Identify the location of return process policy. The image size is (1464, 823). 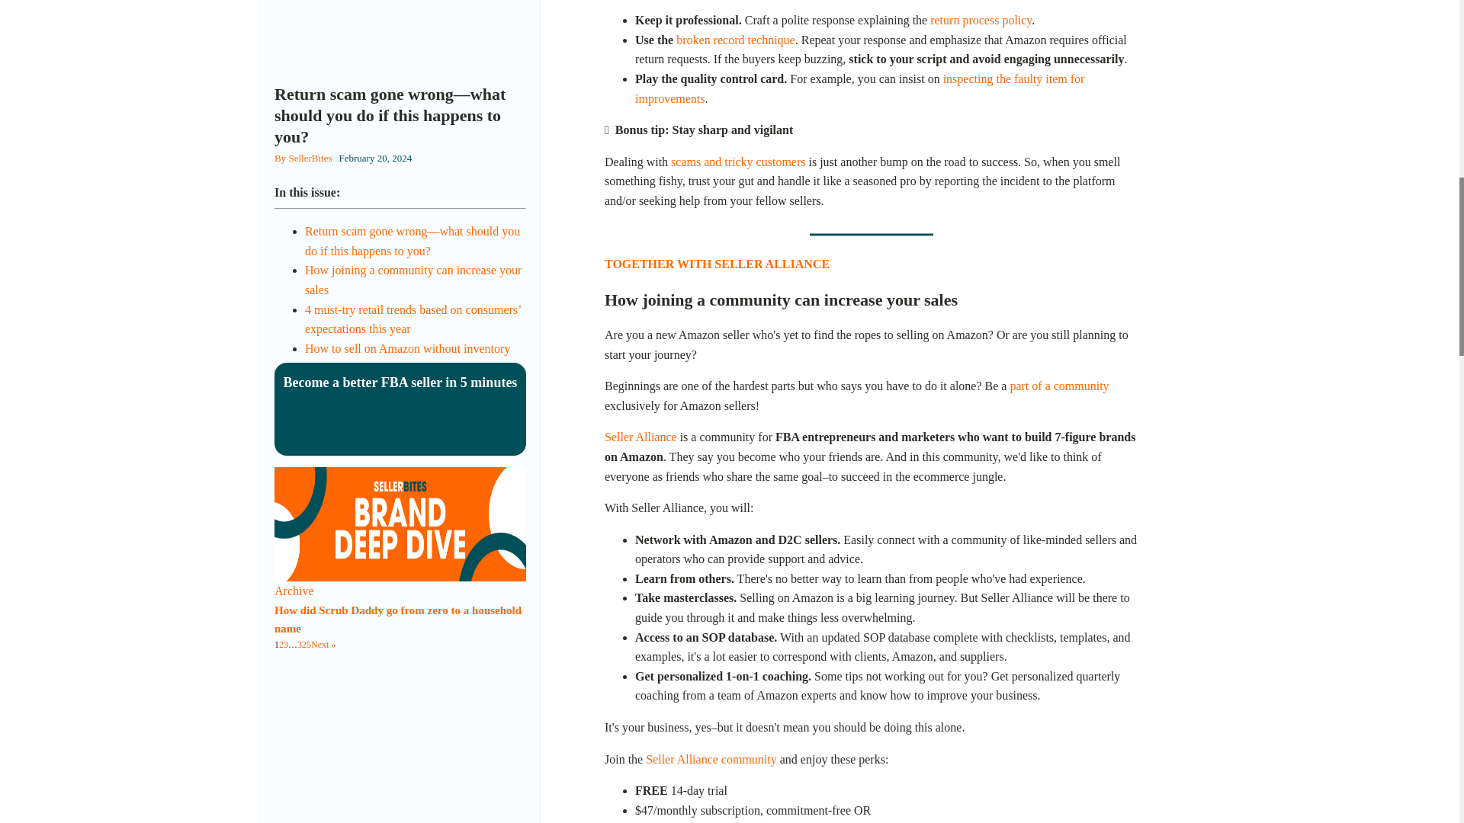
(981, 20).